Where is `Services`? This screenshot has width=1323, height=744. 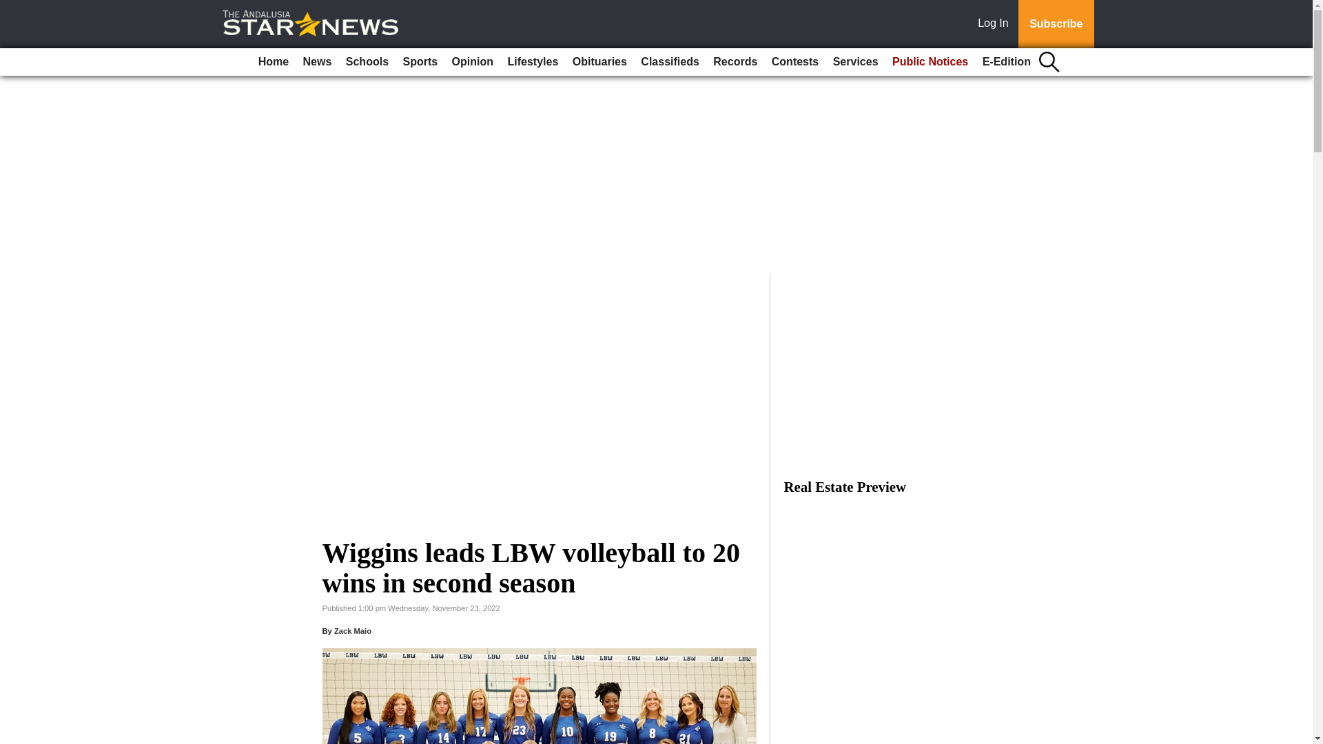
Services is located at coordinates (856, 62).